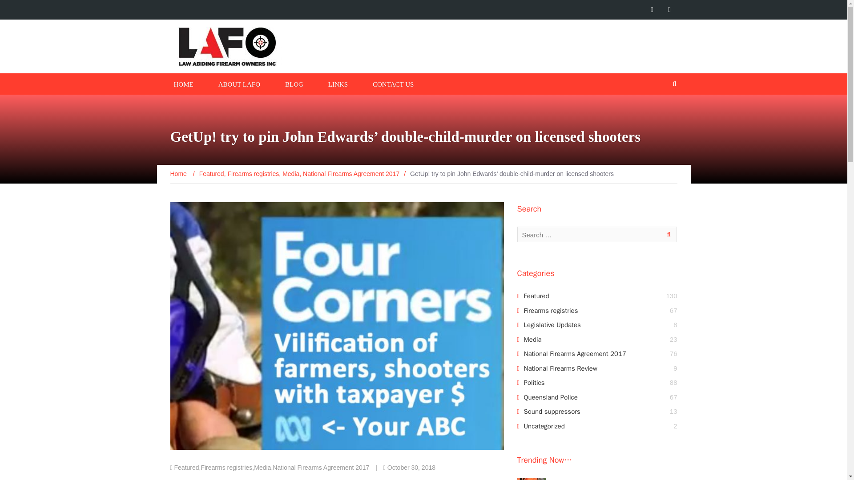 The image size is (854, 480). Describe the element at coordinates (667, 234) in the screenshot. I see `Search` at that location.